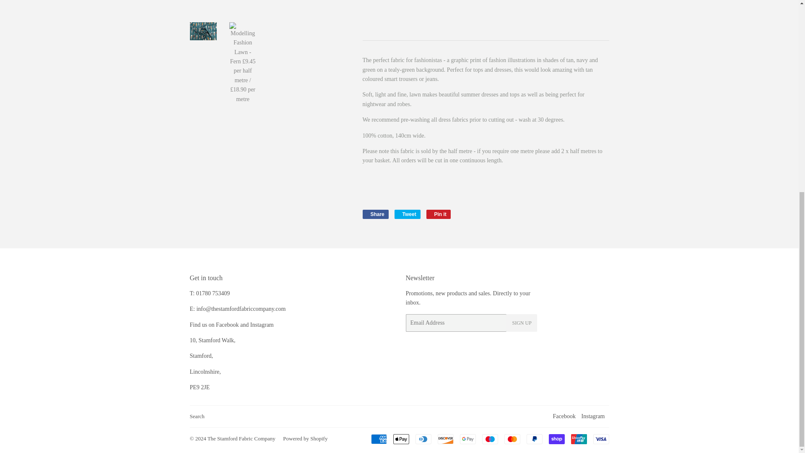 The height and width of the screenshot is (453, 805). I want to click on Instagram, so click(593, 416).